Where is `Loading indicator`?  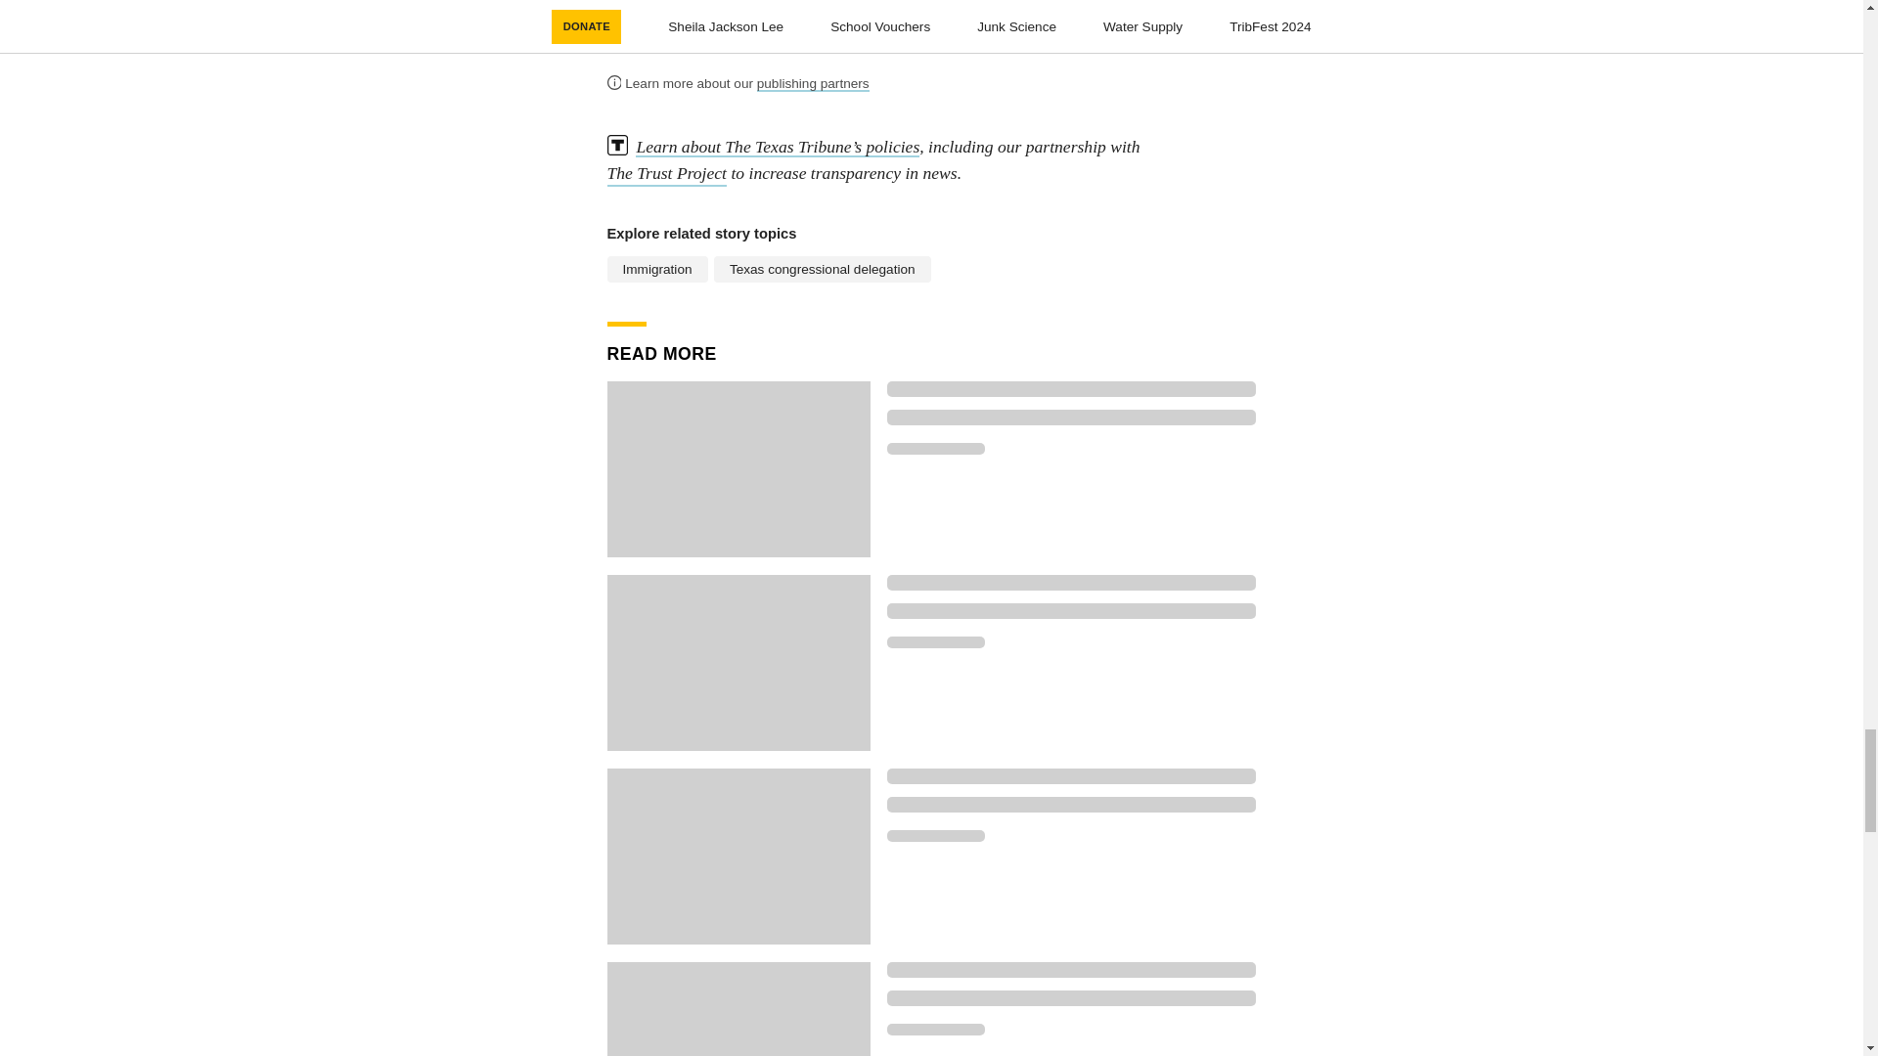 Loading indicator is located at coordinates (935, 1029).